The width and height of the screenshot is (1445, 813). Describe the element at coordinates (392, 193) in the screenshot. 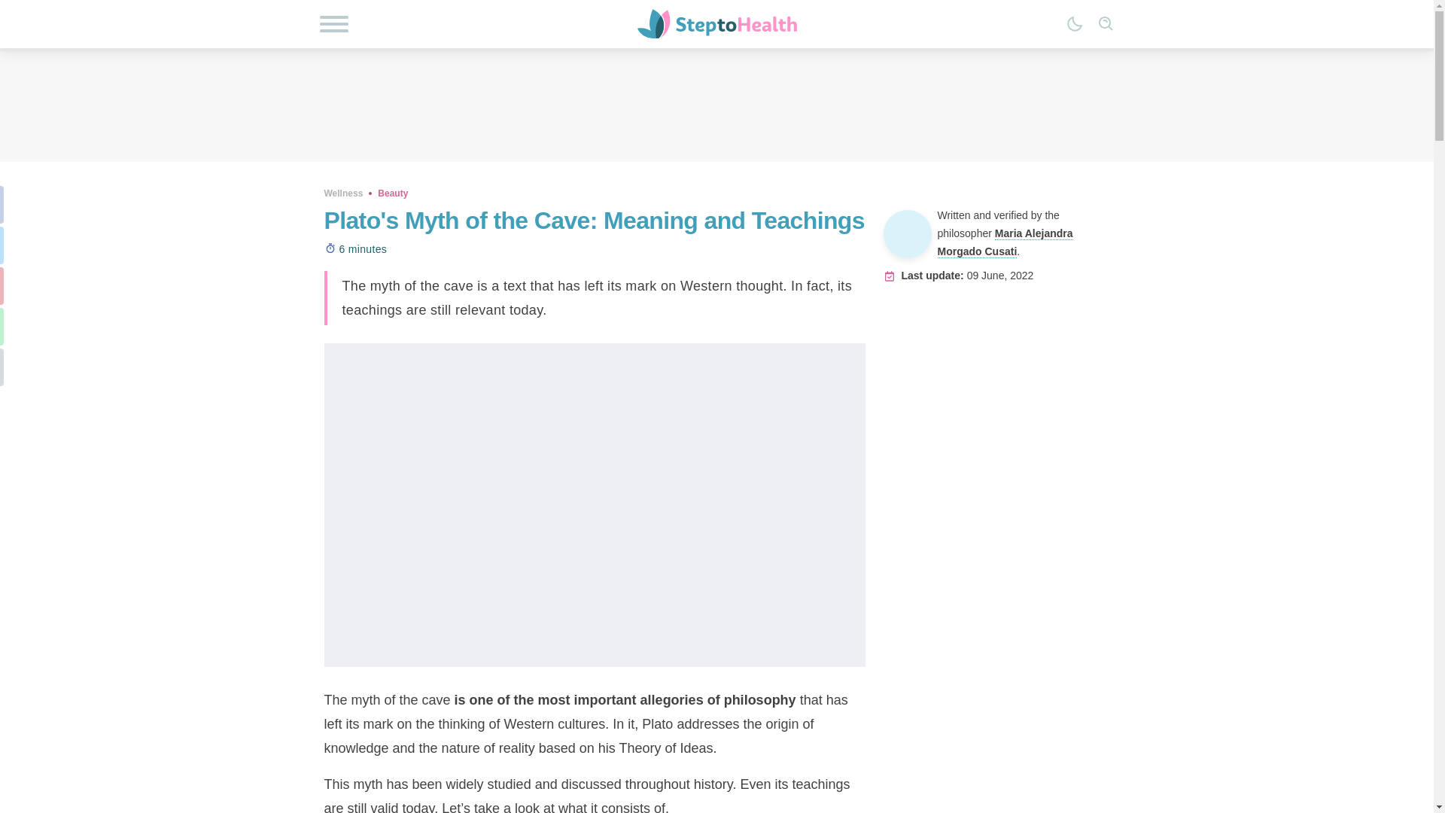

I see `Beauty` at that location.